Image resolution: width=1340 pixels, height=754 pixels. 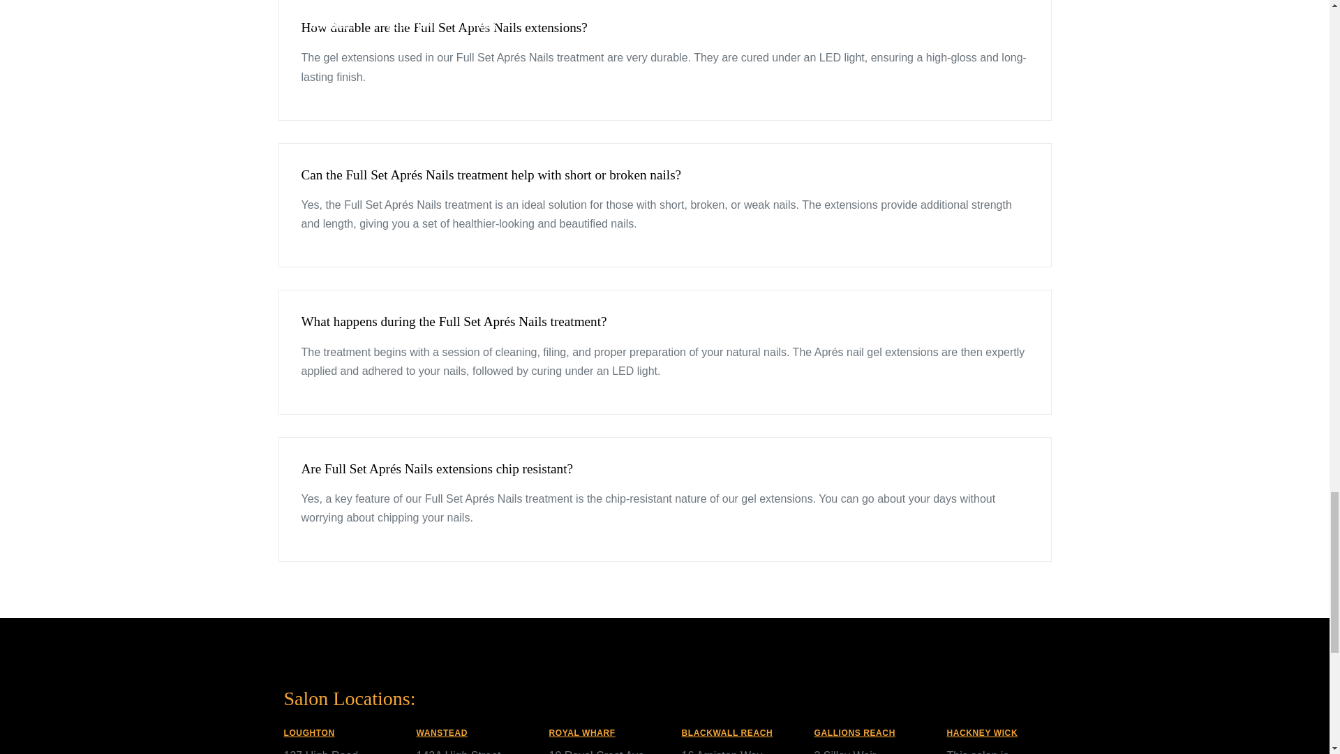 What do you see at coordinates (727, 733) in the screenshot?
I see `BLACKWALL REACH` at bounding box center [727, 733].